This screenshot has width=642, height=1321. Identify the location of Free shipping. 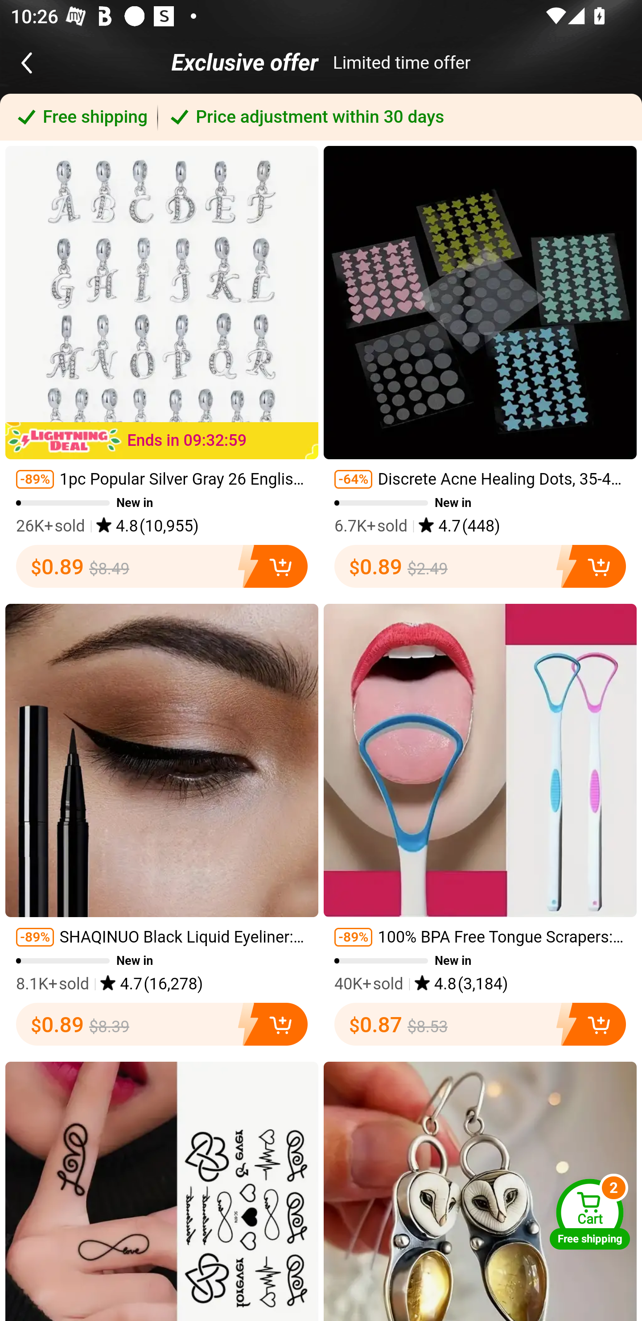
(79, 117).